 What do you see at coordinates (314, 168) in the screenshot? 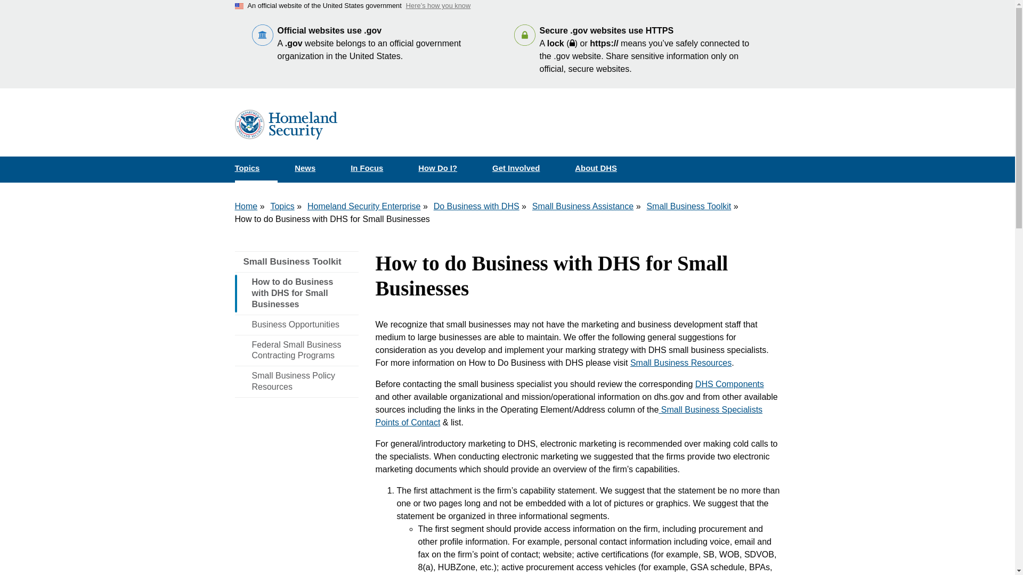
I see `News` at bounding box center [314, 168].